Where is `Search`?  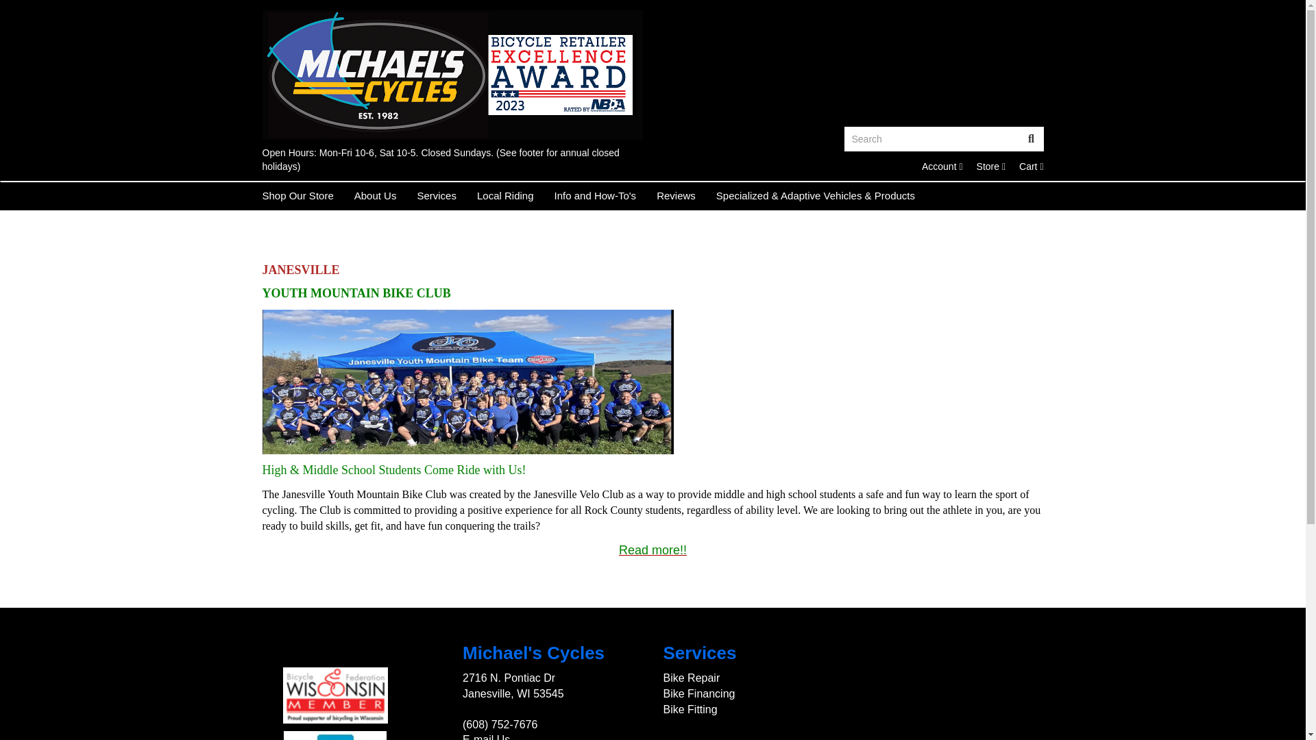 Search is located at coordinates (932, 138).